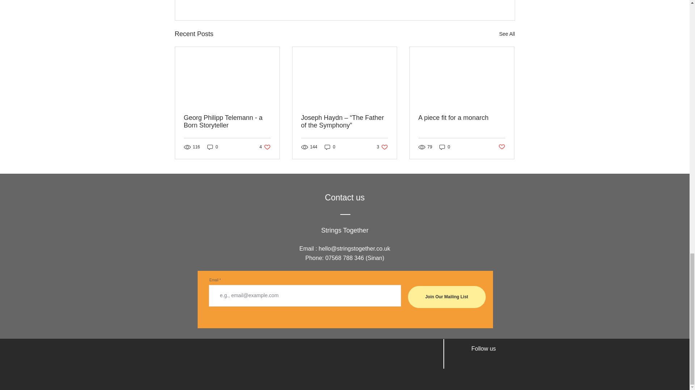  I want to click on Post not marked as liked, so click(502, 147).